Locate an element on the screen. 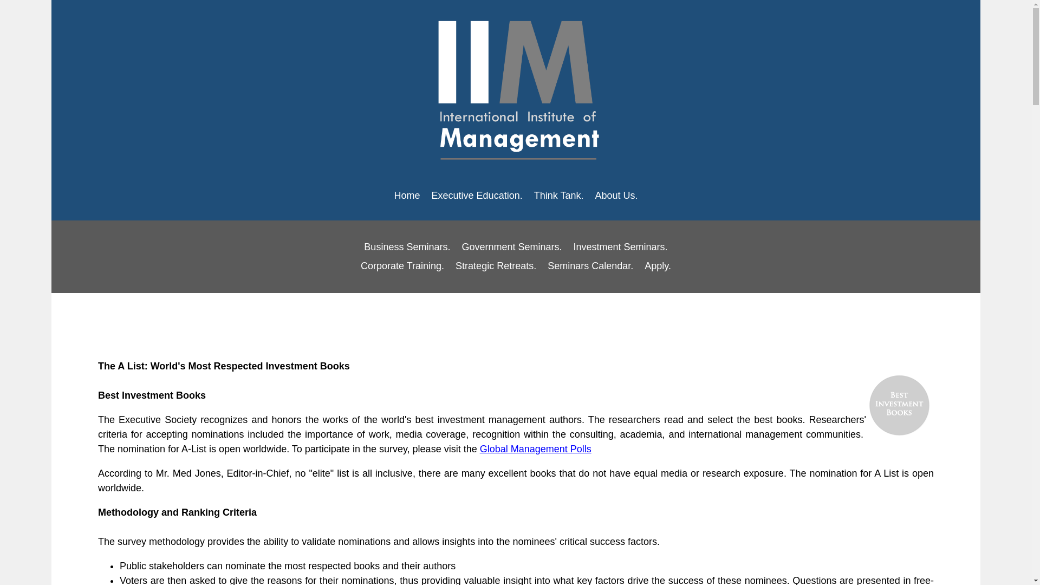 Image resolution: width=1040 pixels, height=585 pixels. Corporate Training. is located at coordinates (402, 266).